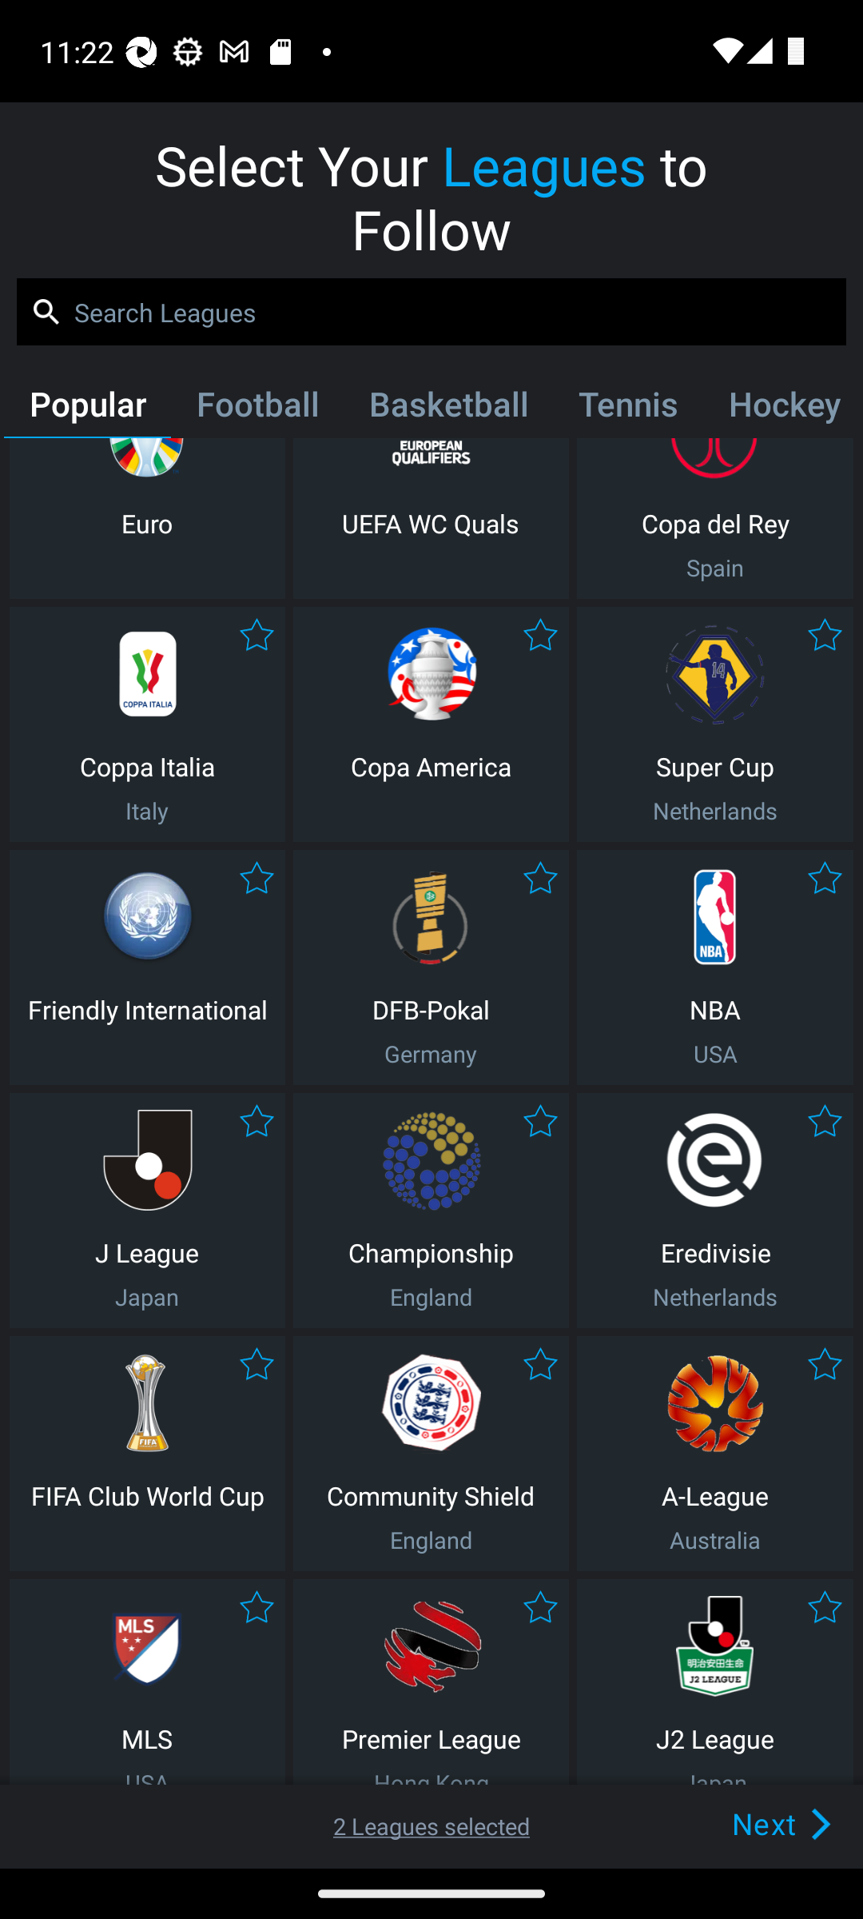 This screenshot has width=863, height=1919. What do you see at coordinates (431, 312) in the screenshot?
I see `Search Leagues` at bounding box center [431, 312].